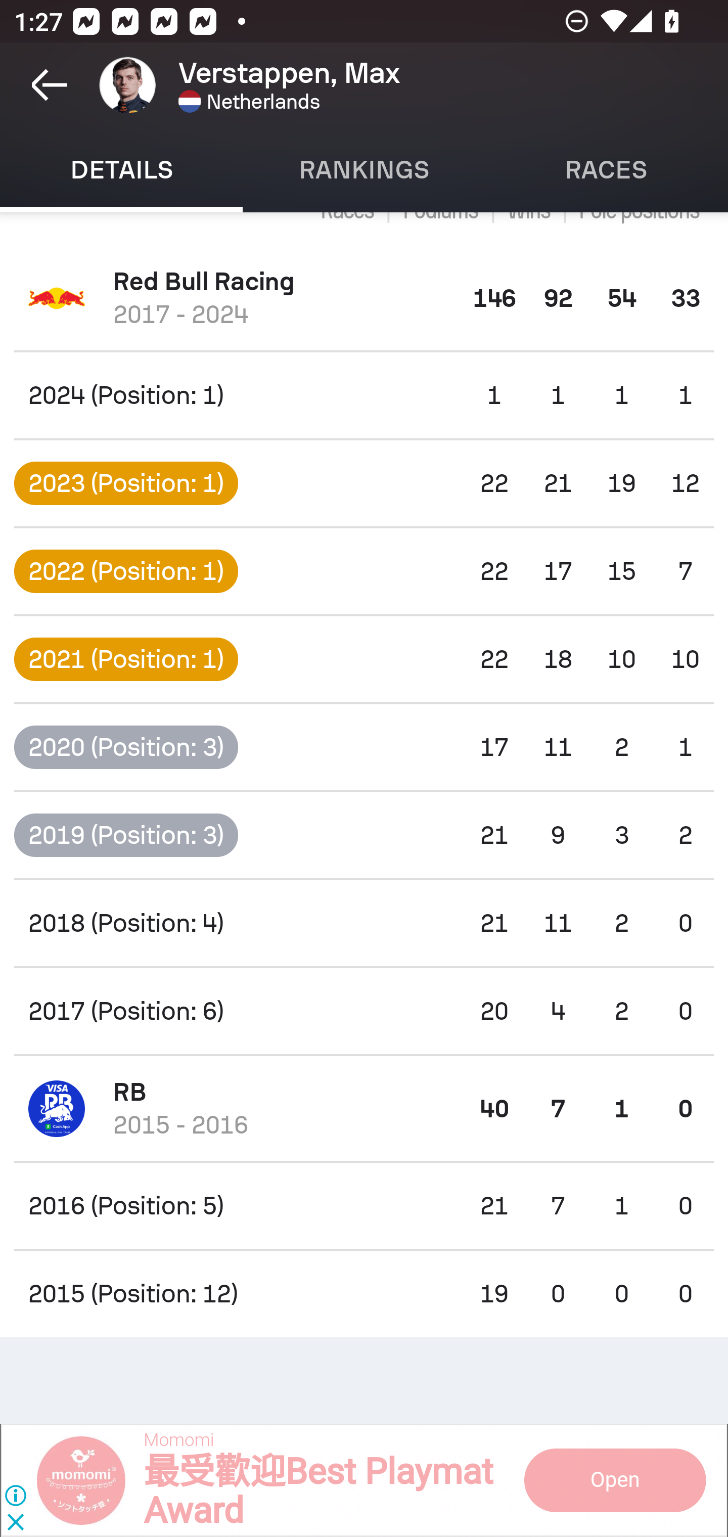 The width and height of the screenshot is (728, 1537). I want to click on Races RACES, so click(607, 170).